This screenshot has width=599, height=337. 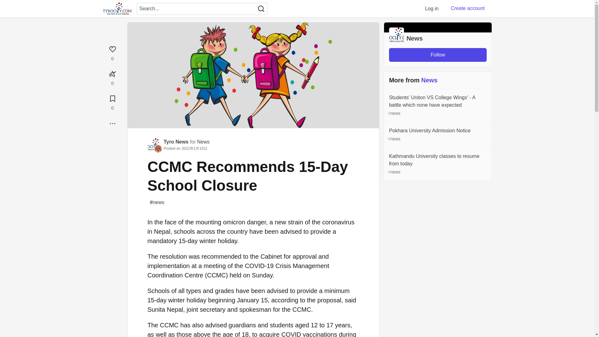 I want to click on 0, so click(x=112, y=52).